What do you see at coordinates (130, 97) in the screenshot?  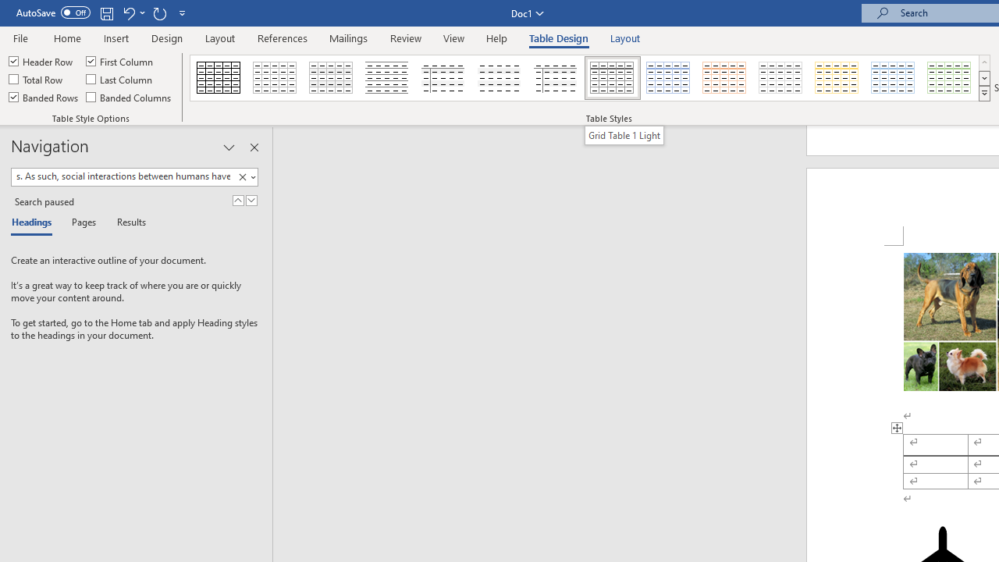 I see `Banded Columns` at bounding box center [130, 97].